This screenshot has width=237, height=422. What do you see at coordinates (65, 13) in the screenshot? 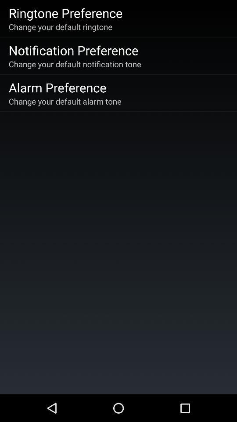
I see `turn off the ringtone preference icon` at bounding box center [65, 13].